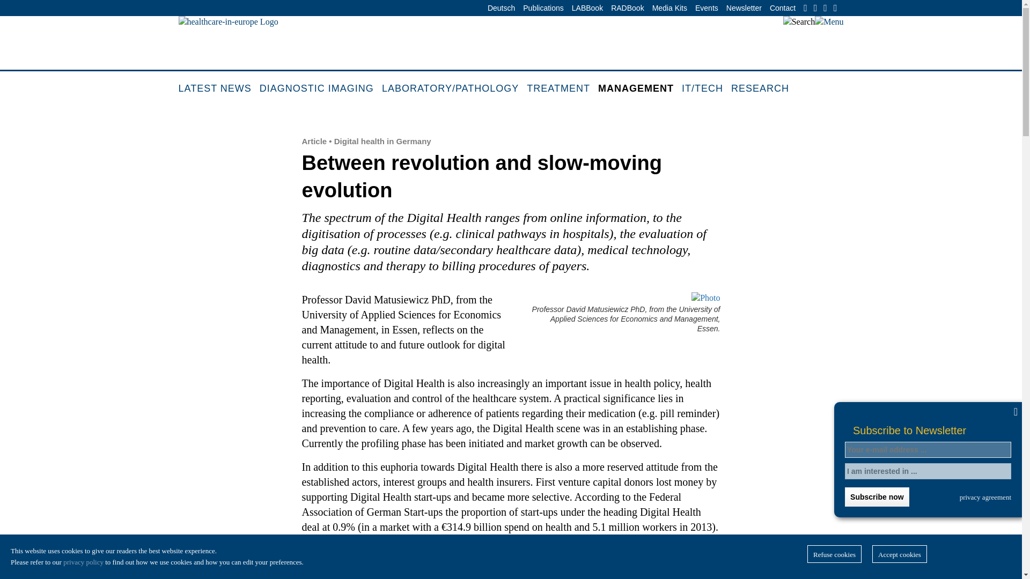 This screenshot has width=1030, height=579. I want to click on LATEST NEWS, so click(219, 89).